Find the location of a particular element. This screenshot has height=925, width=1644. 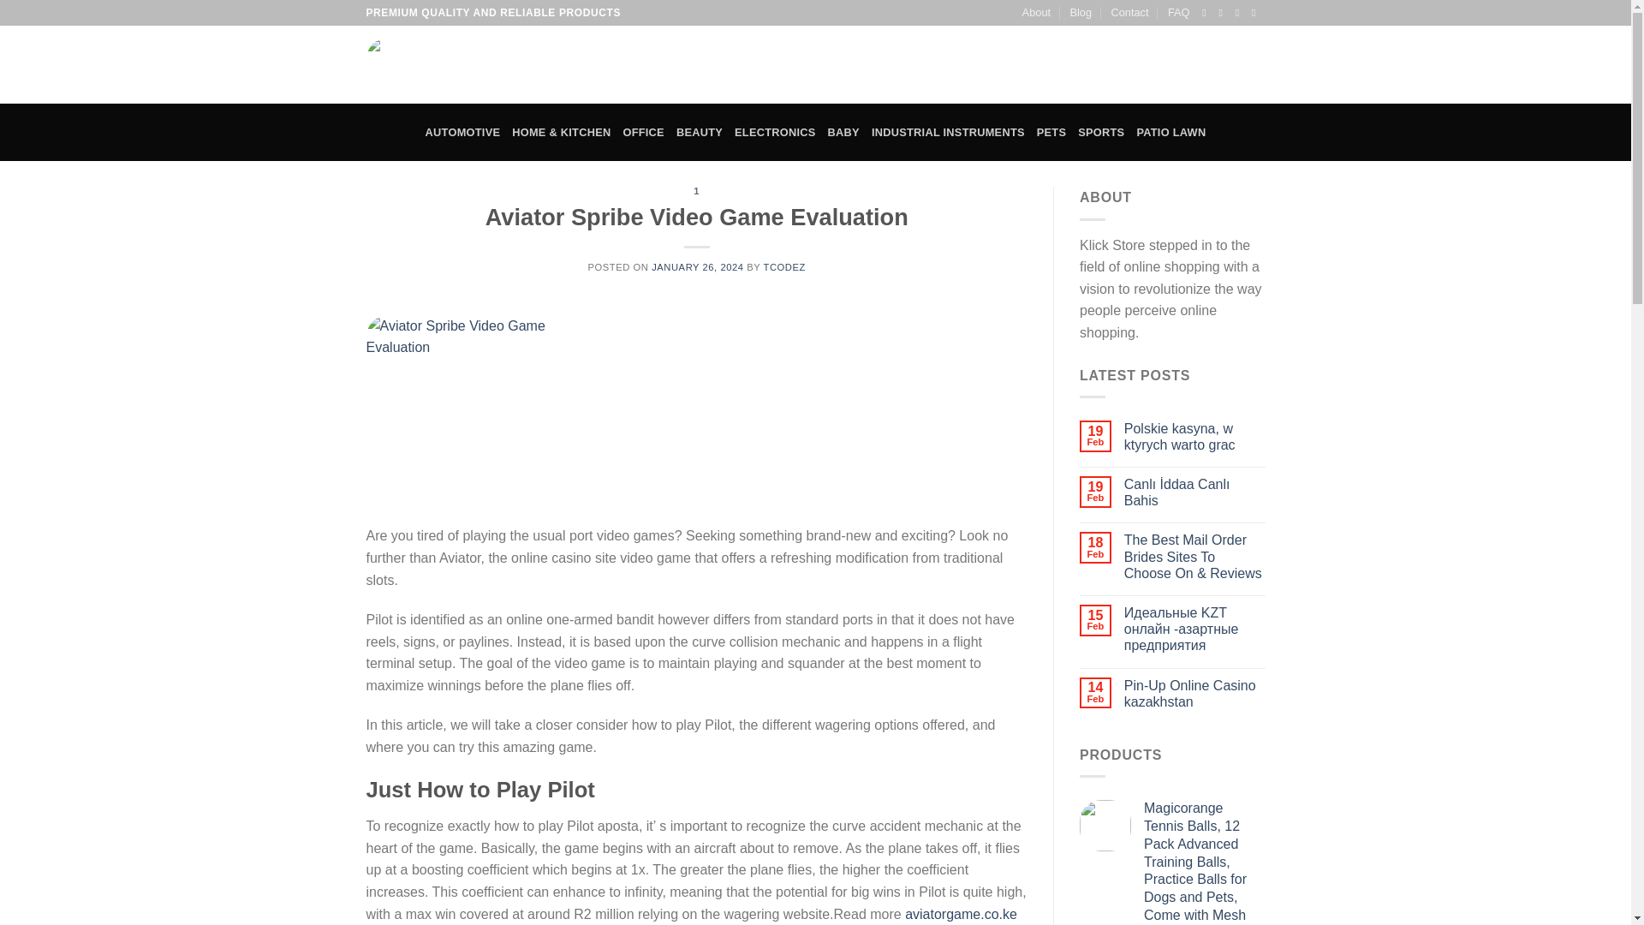

Contact is located at coordinates (1129, 13).